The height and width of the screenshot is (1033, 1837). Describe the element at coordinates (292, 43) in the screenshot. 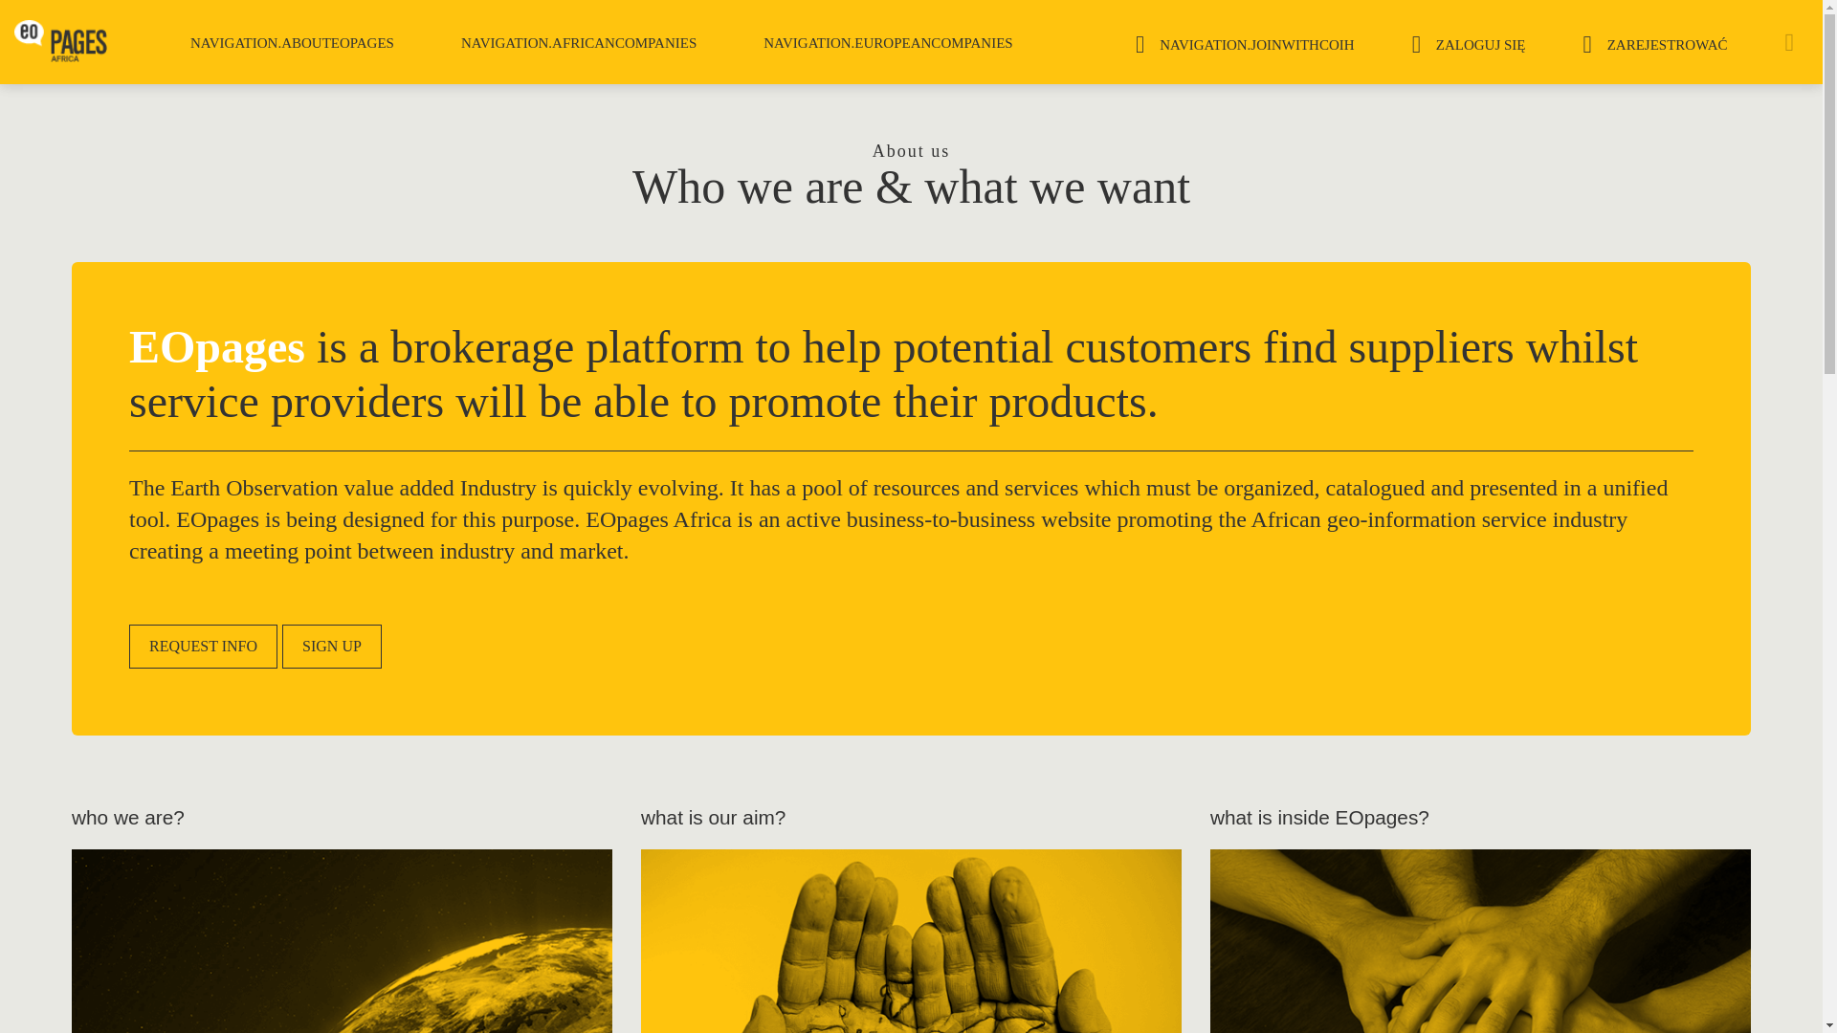

I see `NAVIGATION.ABOUTEOPAGES` at that location.